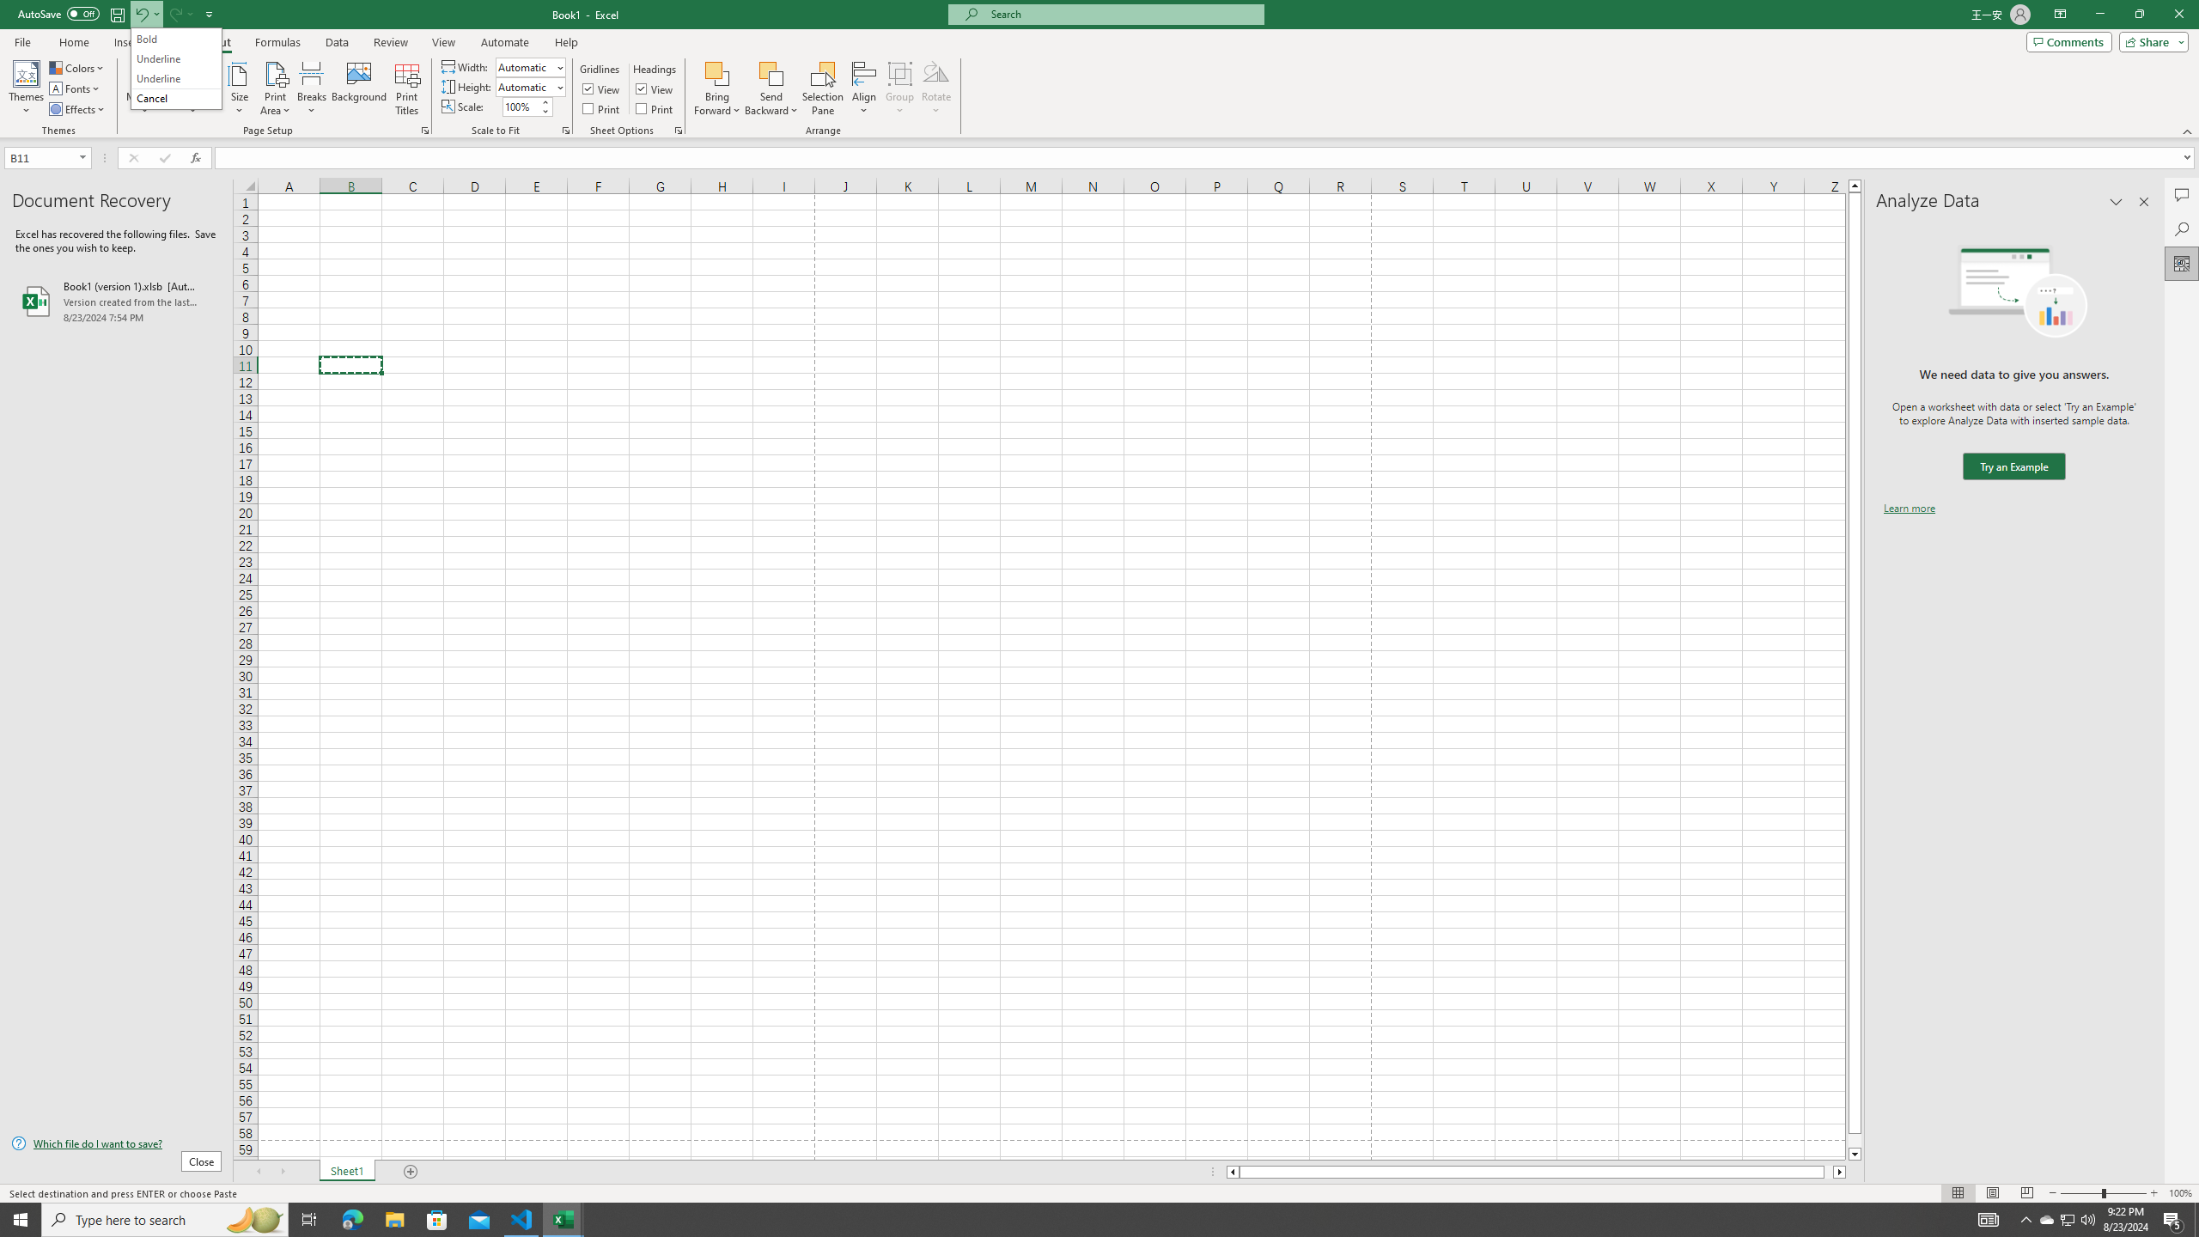 This screenshot has width=2199, height=1237. I want to click on Excel - 2 running windows, so click(563, 1220).